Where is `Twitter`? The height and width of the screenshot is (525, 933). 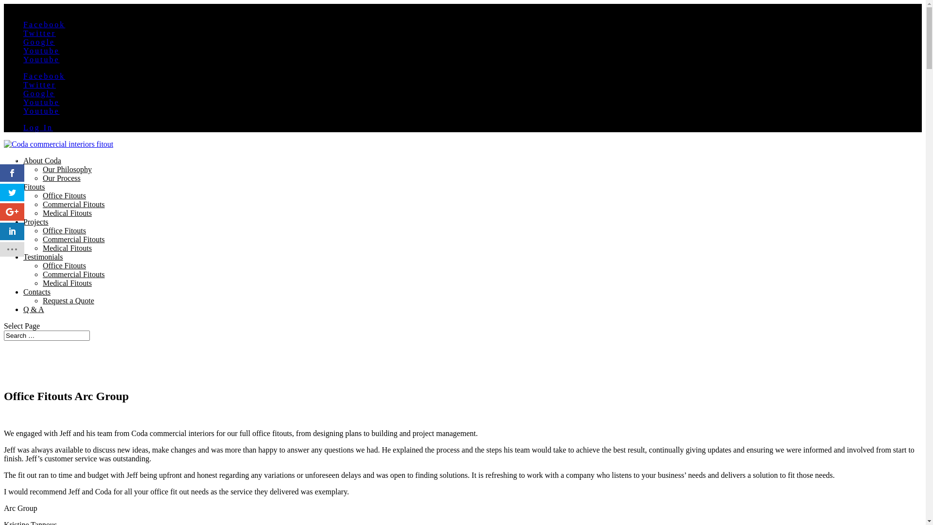
Twitter is located at coordinates (40, 33).